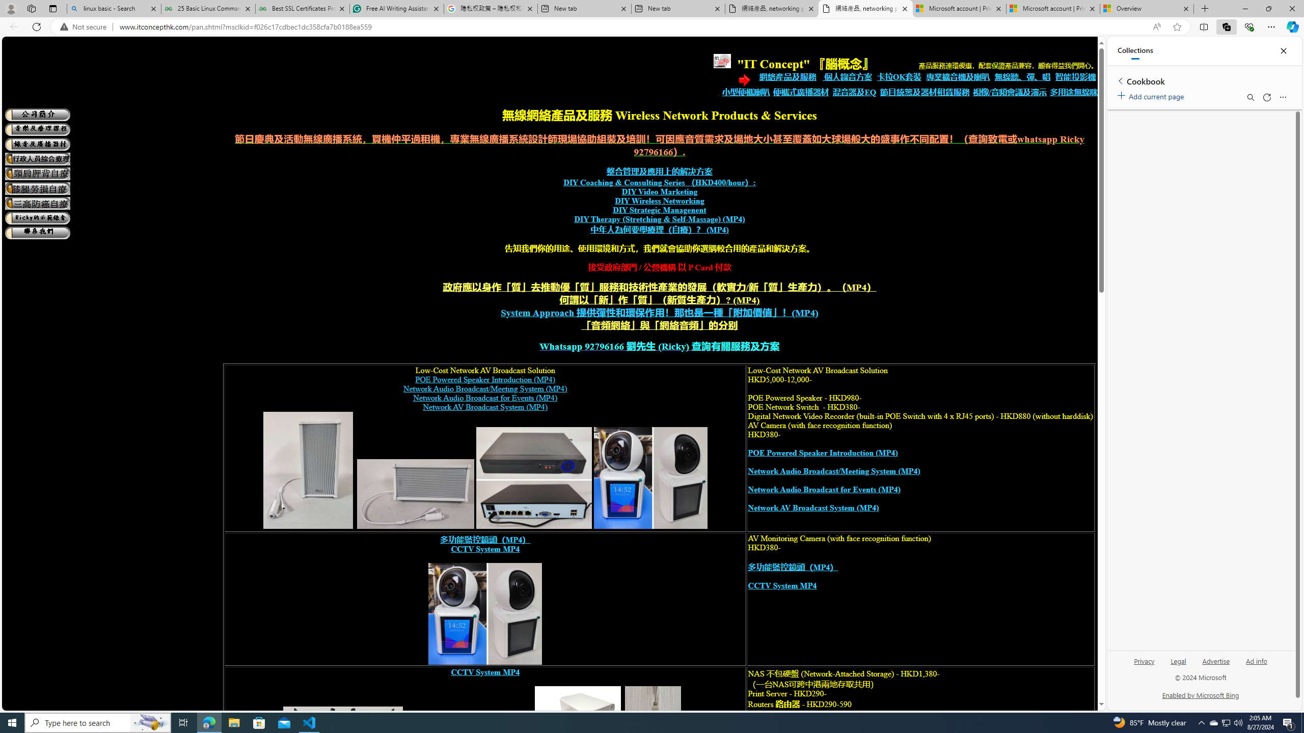 The height and width of the screenshot is (733, 1304). Describe the element at coordinates (822, 453) in the screenshot. I see `POE Powered Speaker Introduction (MP4)` at that location.